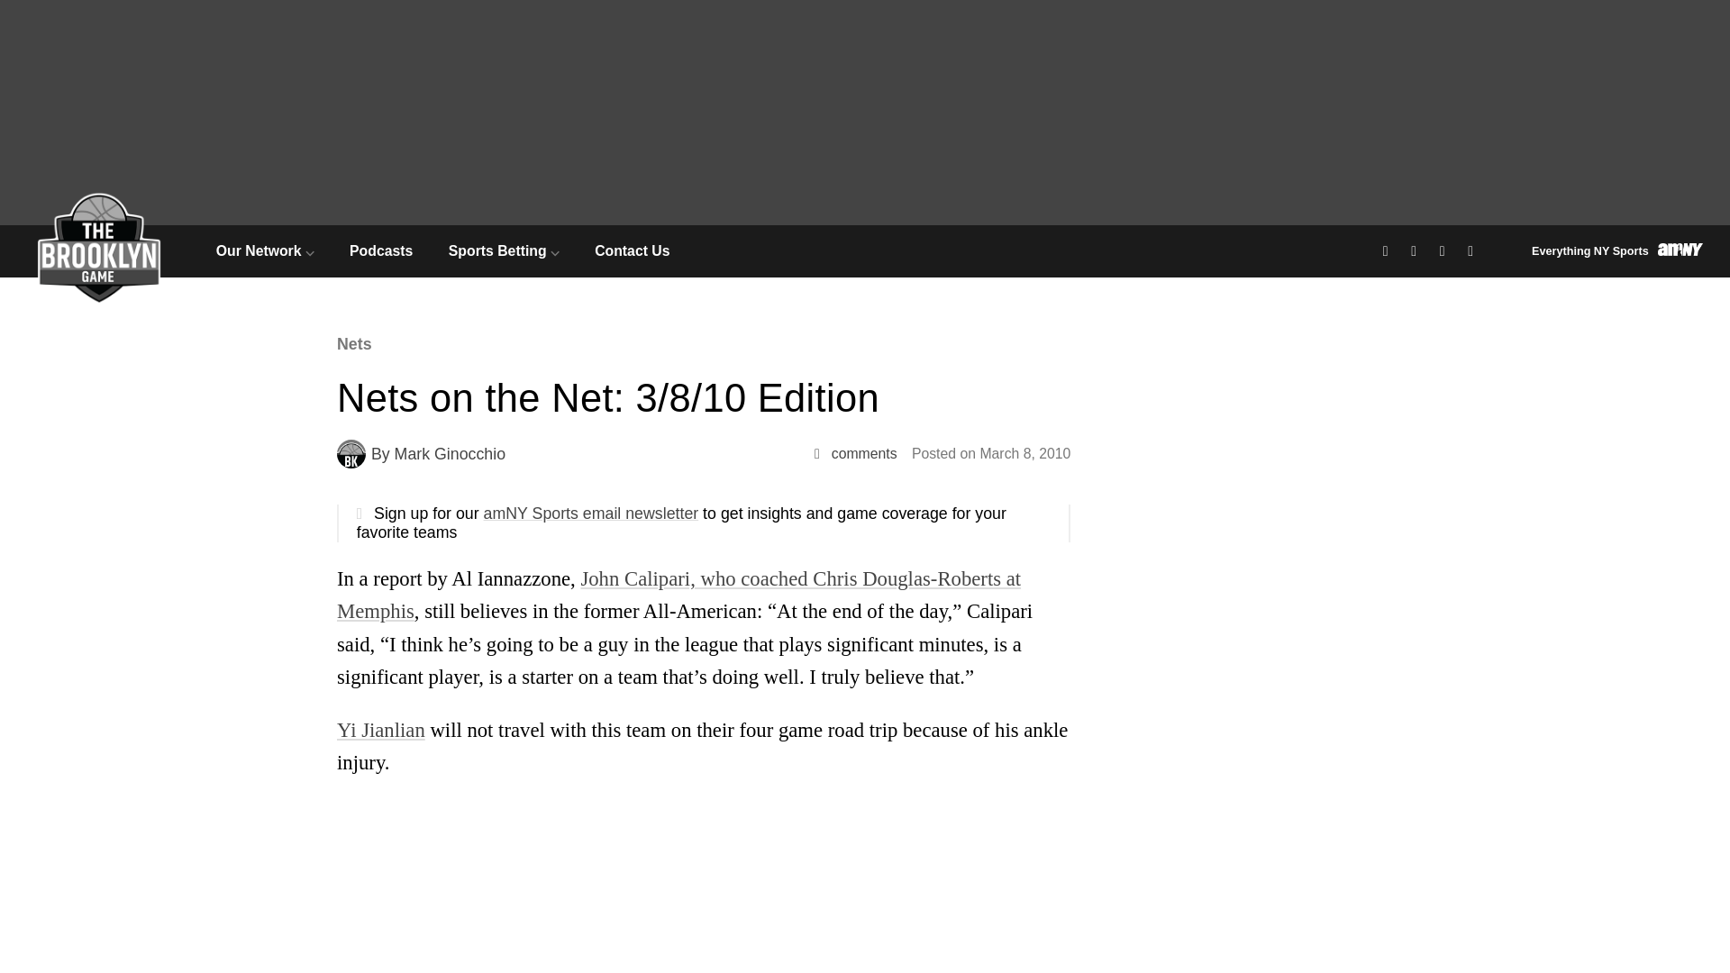 The width and height of the screenshot is (1730, 973). Describe the element at coordinates (265, 250) in the screenshot. I see `Our Network` at that location.